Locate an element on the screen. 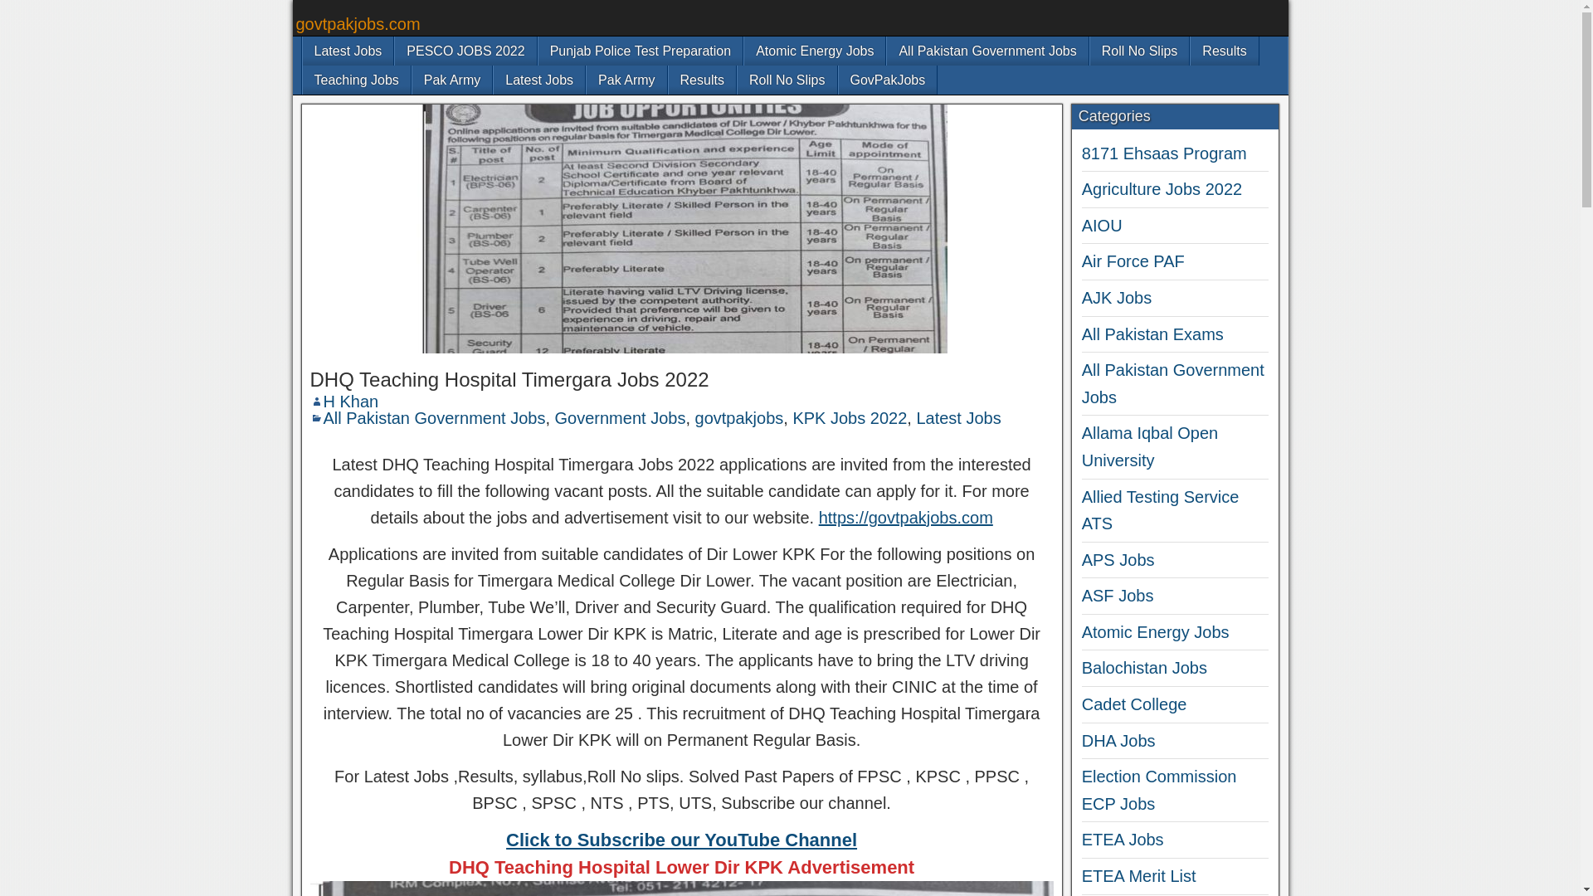  Roll No Slips is located at coordinates (1140, 51).